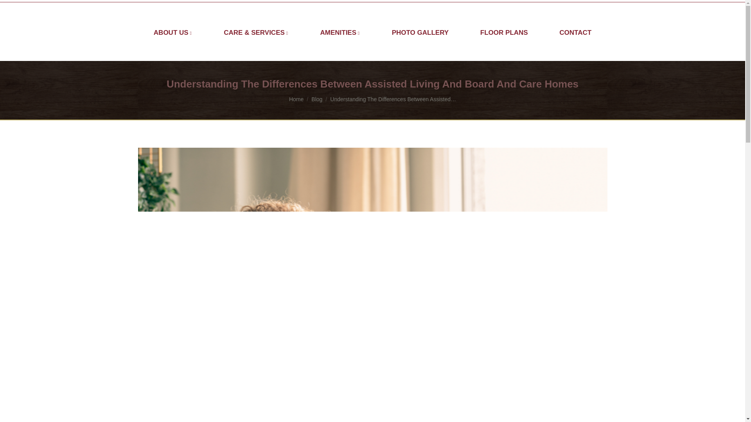  What do you see at coordinates (317, 99) in the screenshot?
I see `Blog` at bounding box center [317, 99].